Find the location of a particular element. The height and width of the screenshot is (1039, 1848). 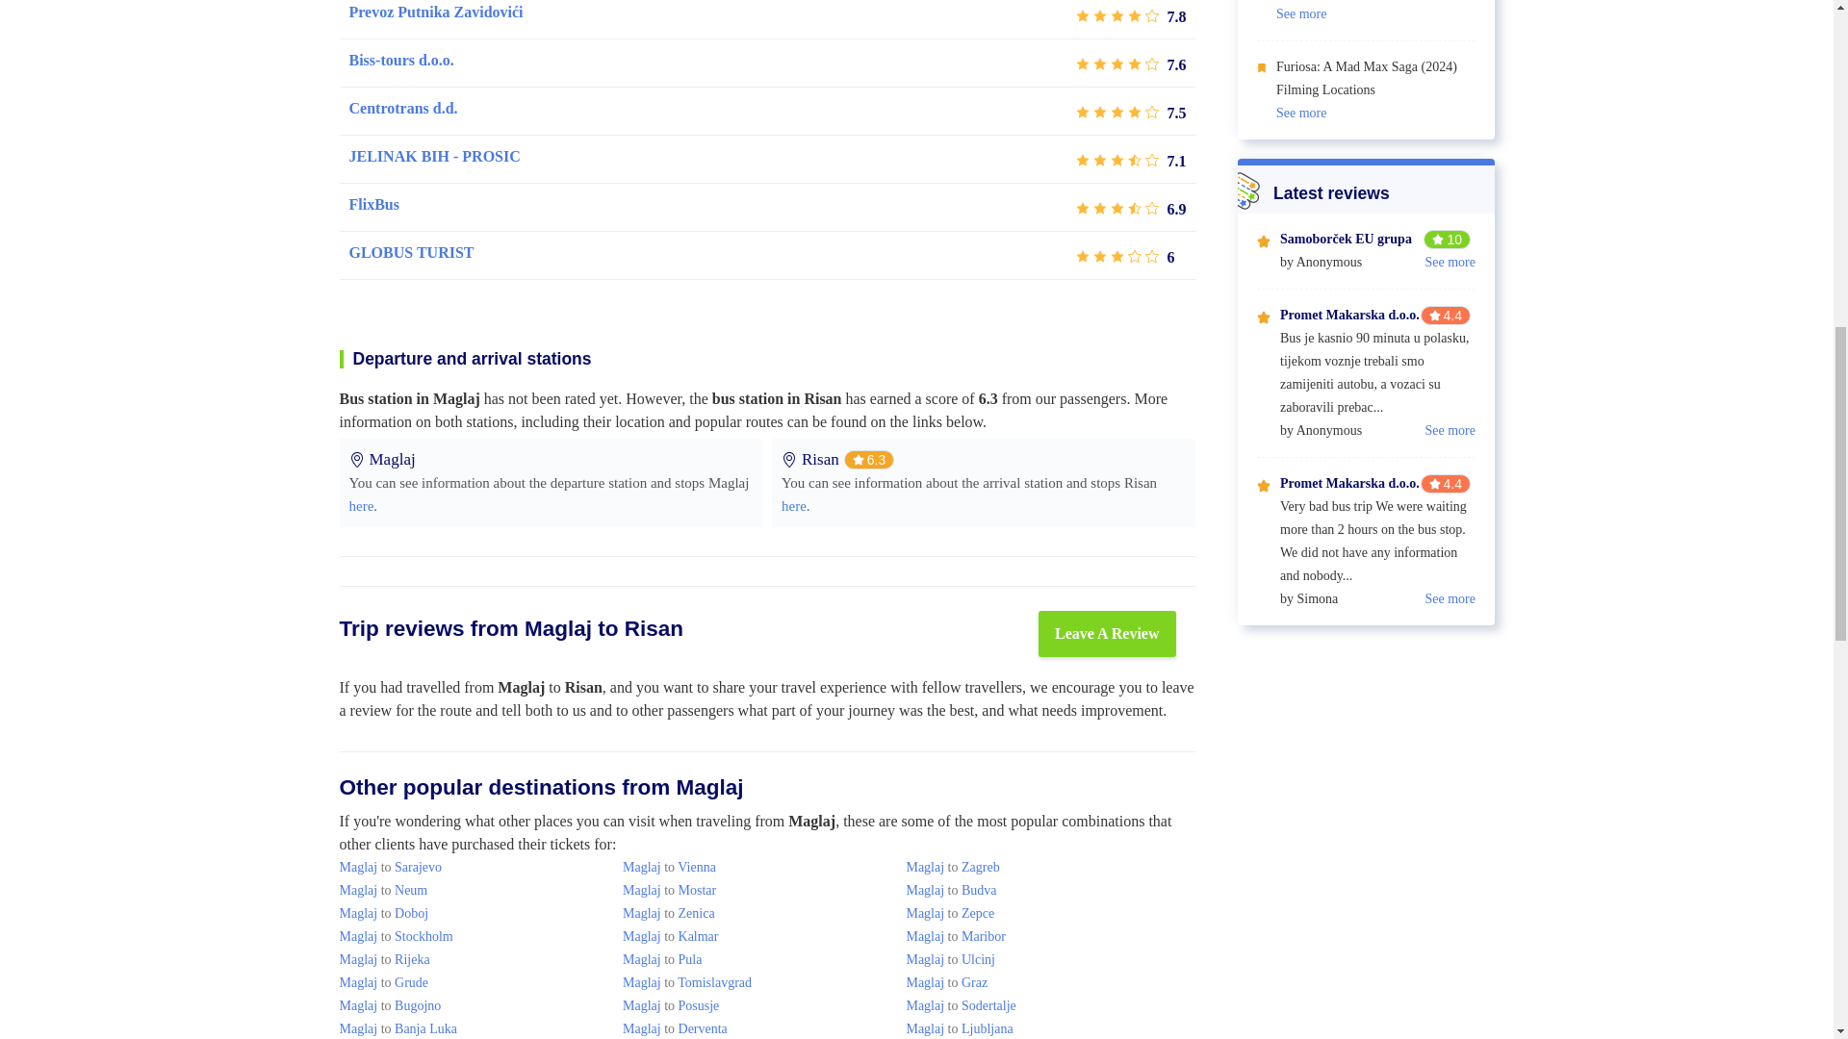

Biss-tours d.o.o. is located at coordinates (400, 60).